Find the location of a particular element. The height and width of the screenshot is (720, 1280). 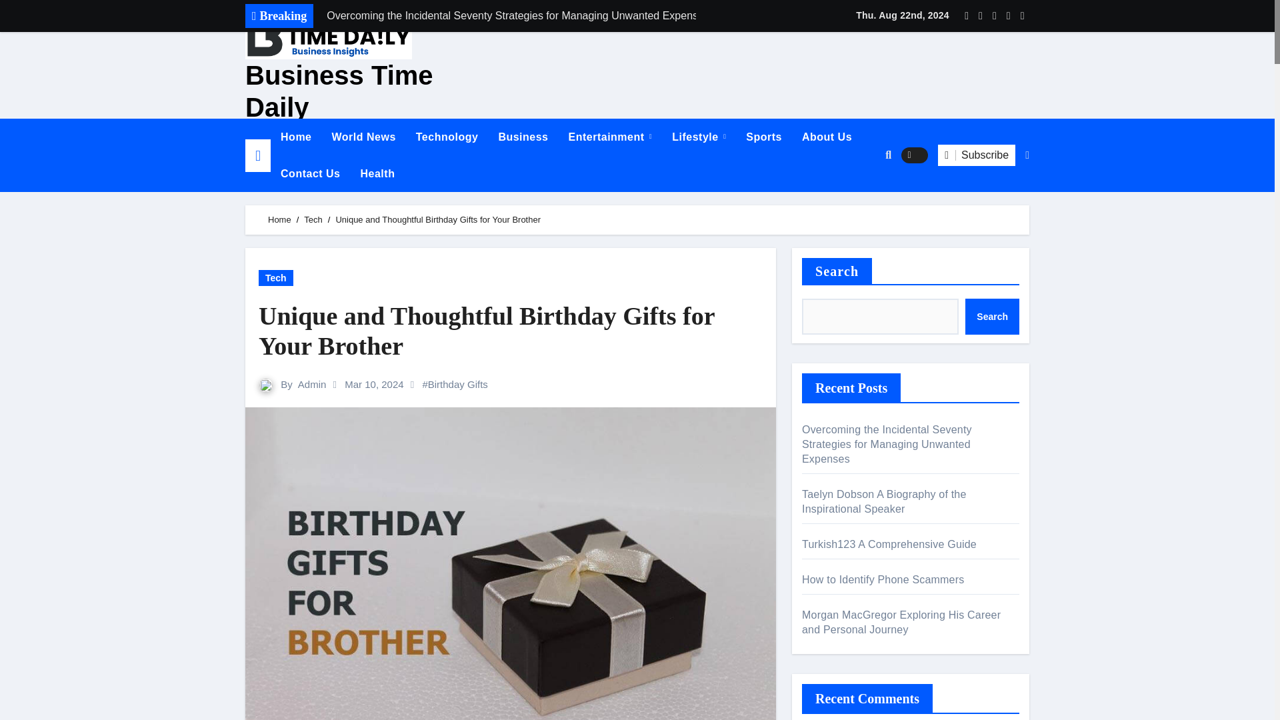

Contact Us is located at coordinates (309, 173).